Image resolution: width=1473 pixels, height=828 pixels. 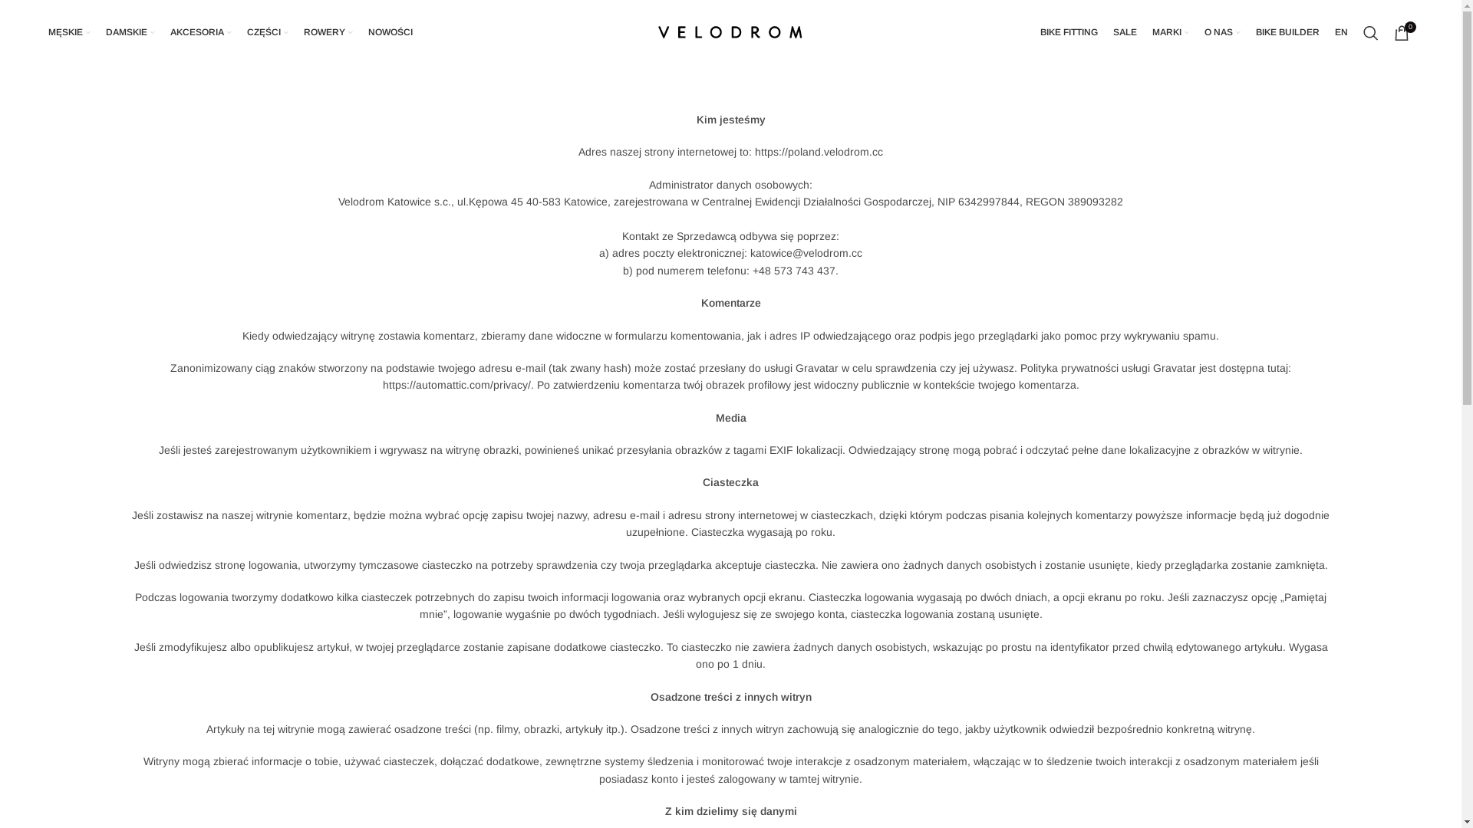 I want to click on ROWERY, so click(x=328, y=32).